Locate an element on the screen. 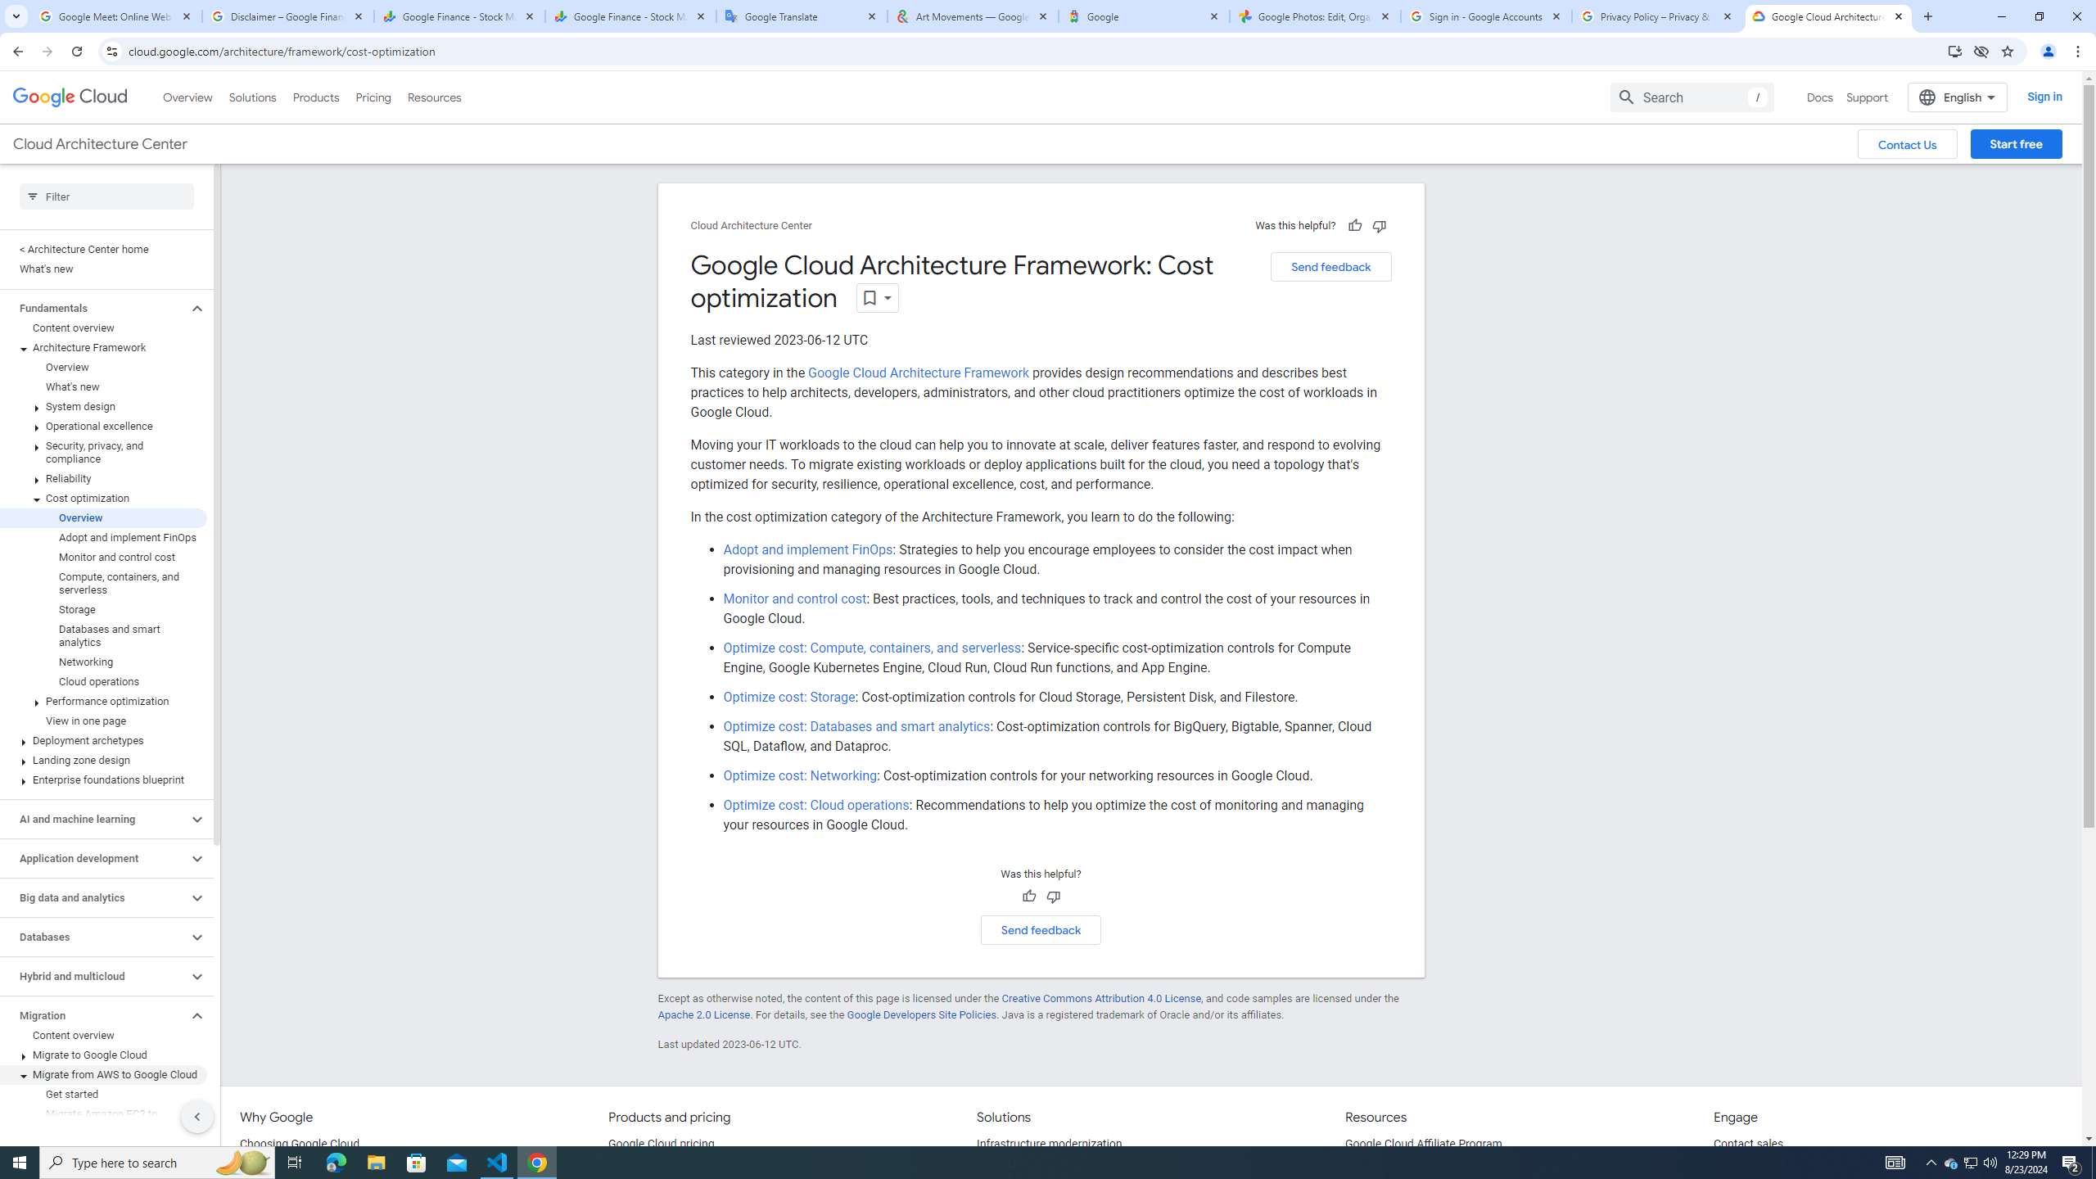 The width and height of the screenshot is (2096, 1179). Google Cloud is located at coordinates (70, 97).